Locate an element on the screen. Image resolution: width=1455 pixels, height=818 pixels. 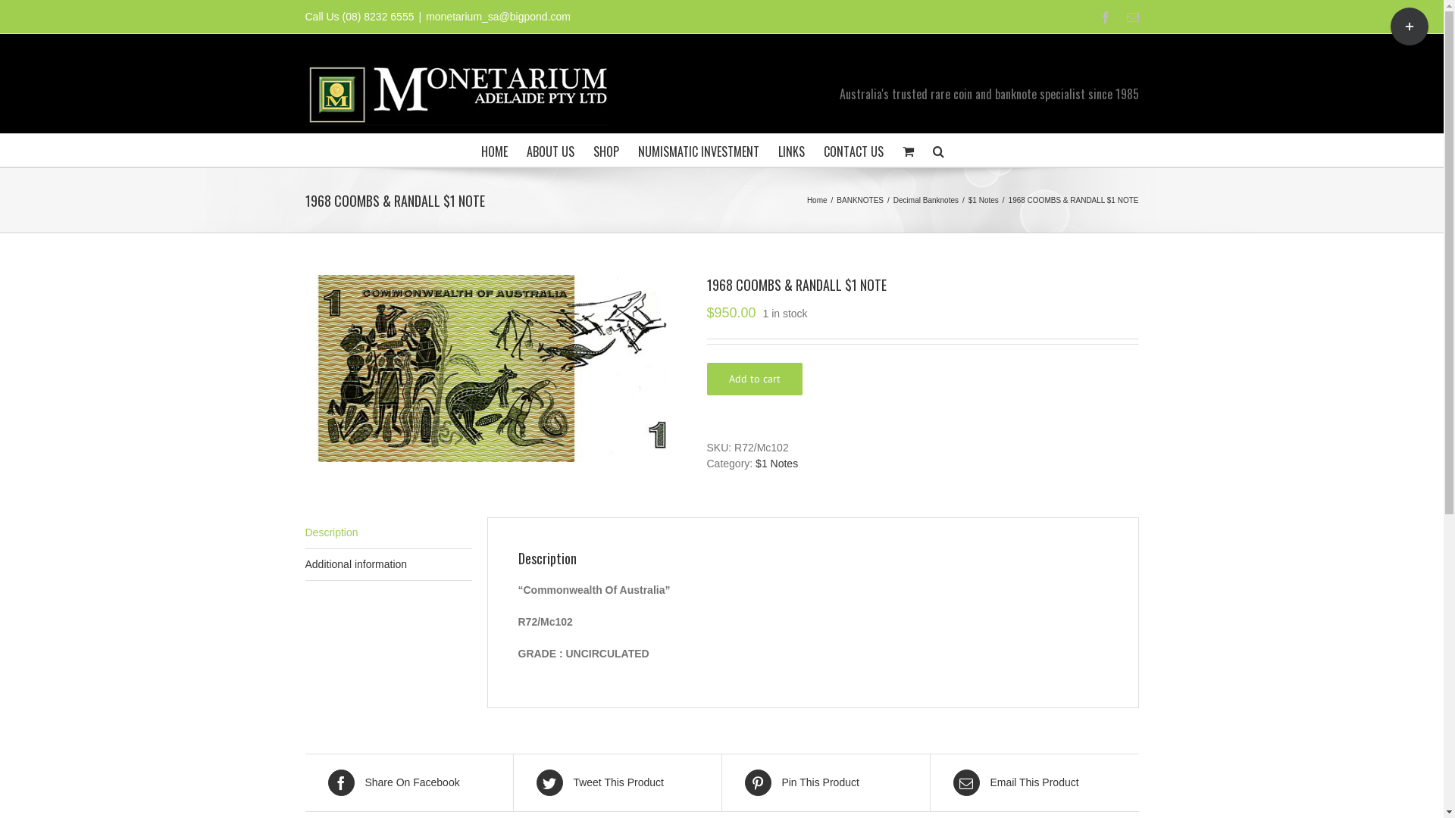
Email is located at coordinates (1132, 17).